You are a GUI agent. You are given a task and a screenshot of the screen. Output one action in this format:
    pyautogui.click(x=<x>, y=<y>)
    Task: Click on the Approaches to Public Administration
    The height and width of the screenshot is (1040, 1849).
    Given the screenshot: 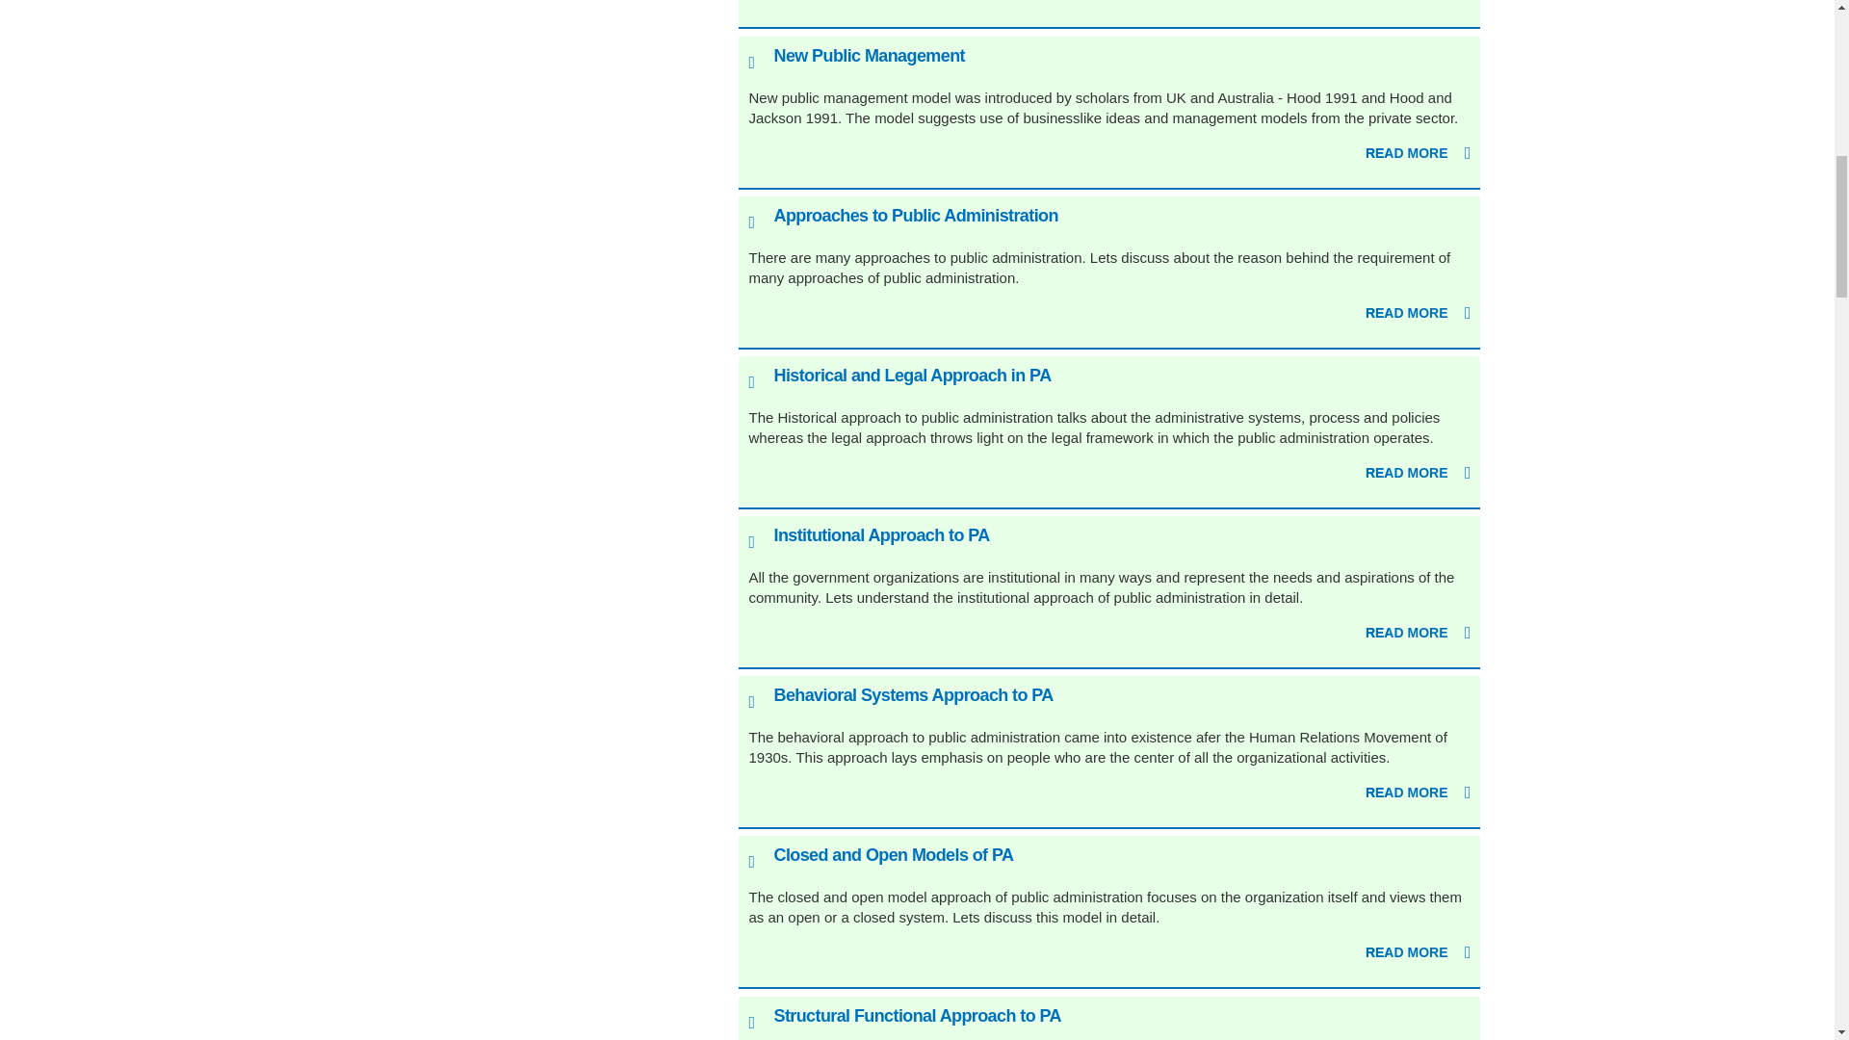 What is the action you would take?
    pyautogui.click(x=915, y=216)
    